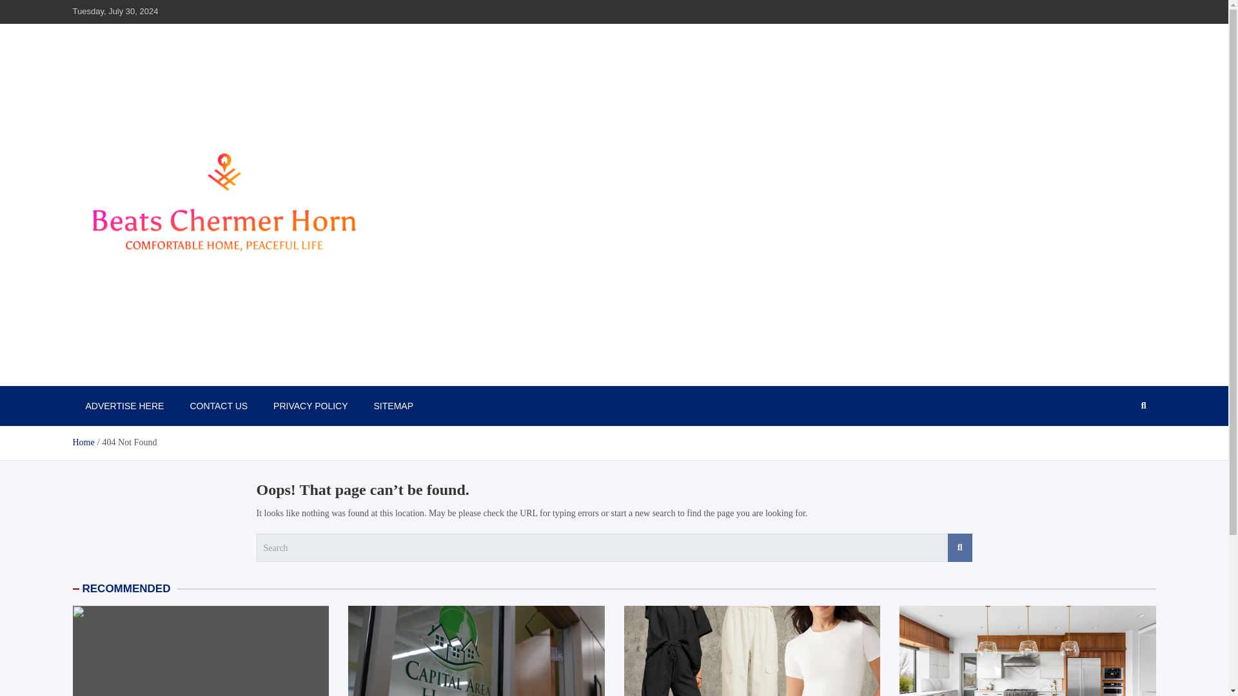 This screenshot has height=696, width=1238. What do you see at coordinates (218, 406) in the screenshot?
I see `CONTACT US` at bounding box center [218, 406].